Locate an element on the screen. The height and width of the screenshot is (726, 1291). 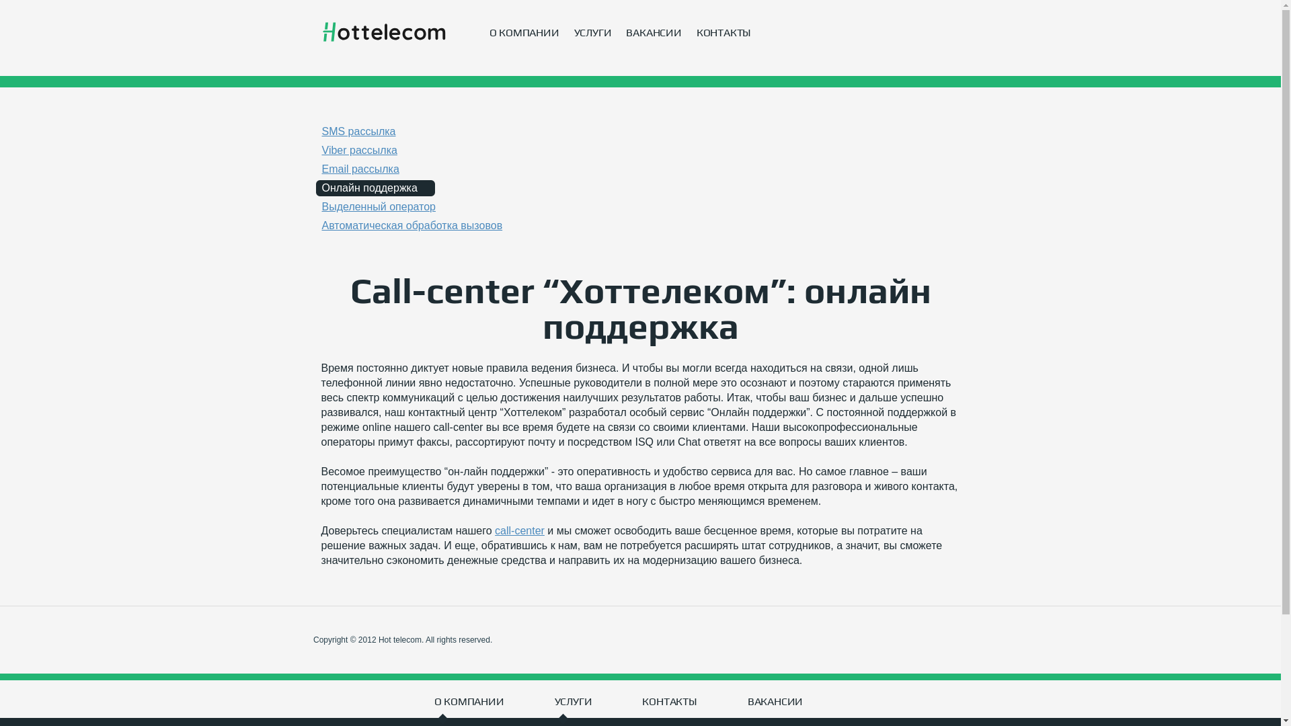
call-center is located at coordinates (520, 531).